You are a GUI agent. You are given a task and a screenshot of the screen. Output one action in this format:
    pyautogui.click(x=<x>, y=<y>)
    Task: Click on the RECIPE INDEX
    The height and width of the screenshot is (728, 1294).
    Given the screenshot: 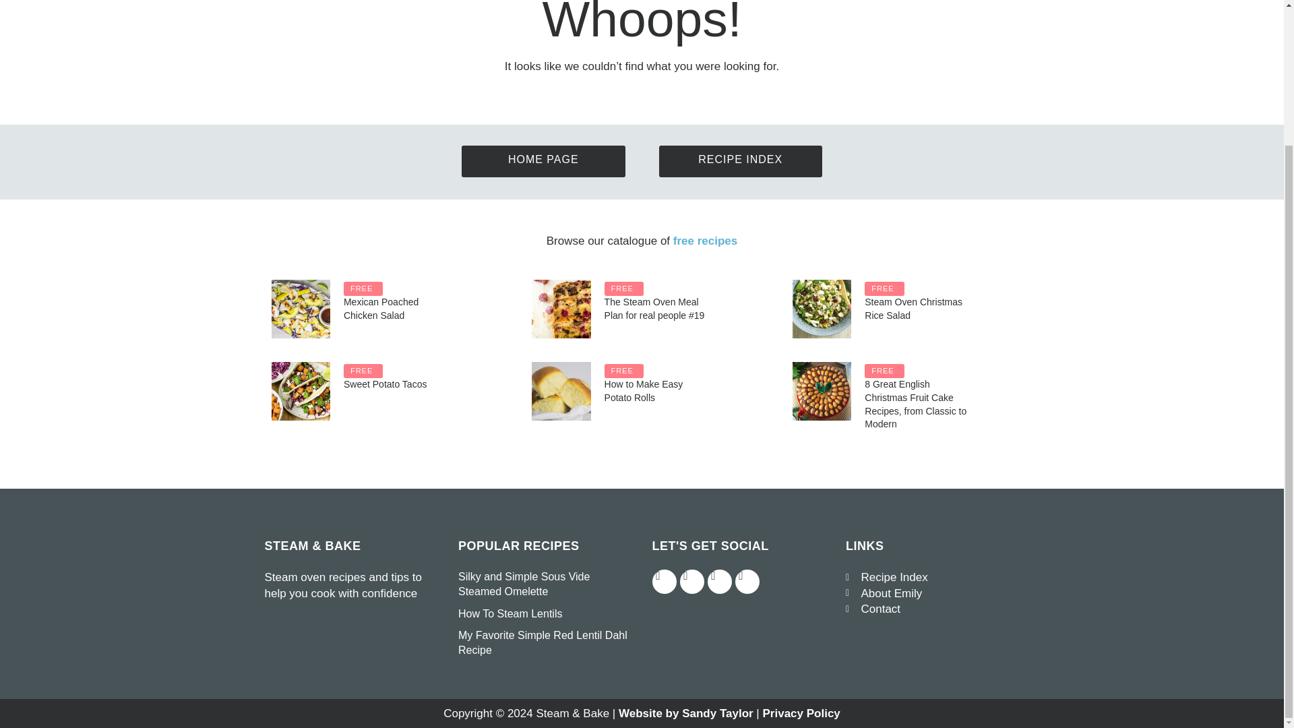 What is the action you would take?
    pyautogui.click(x=740, y=162)
    